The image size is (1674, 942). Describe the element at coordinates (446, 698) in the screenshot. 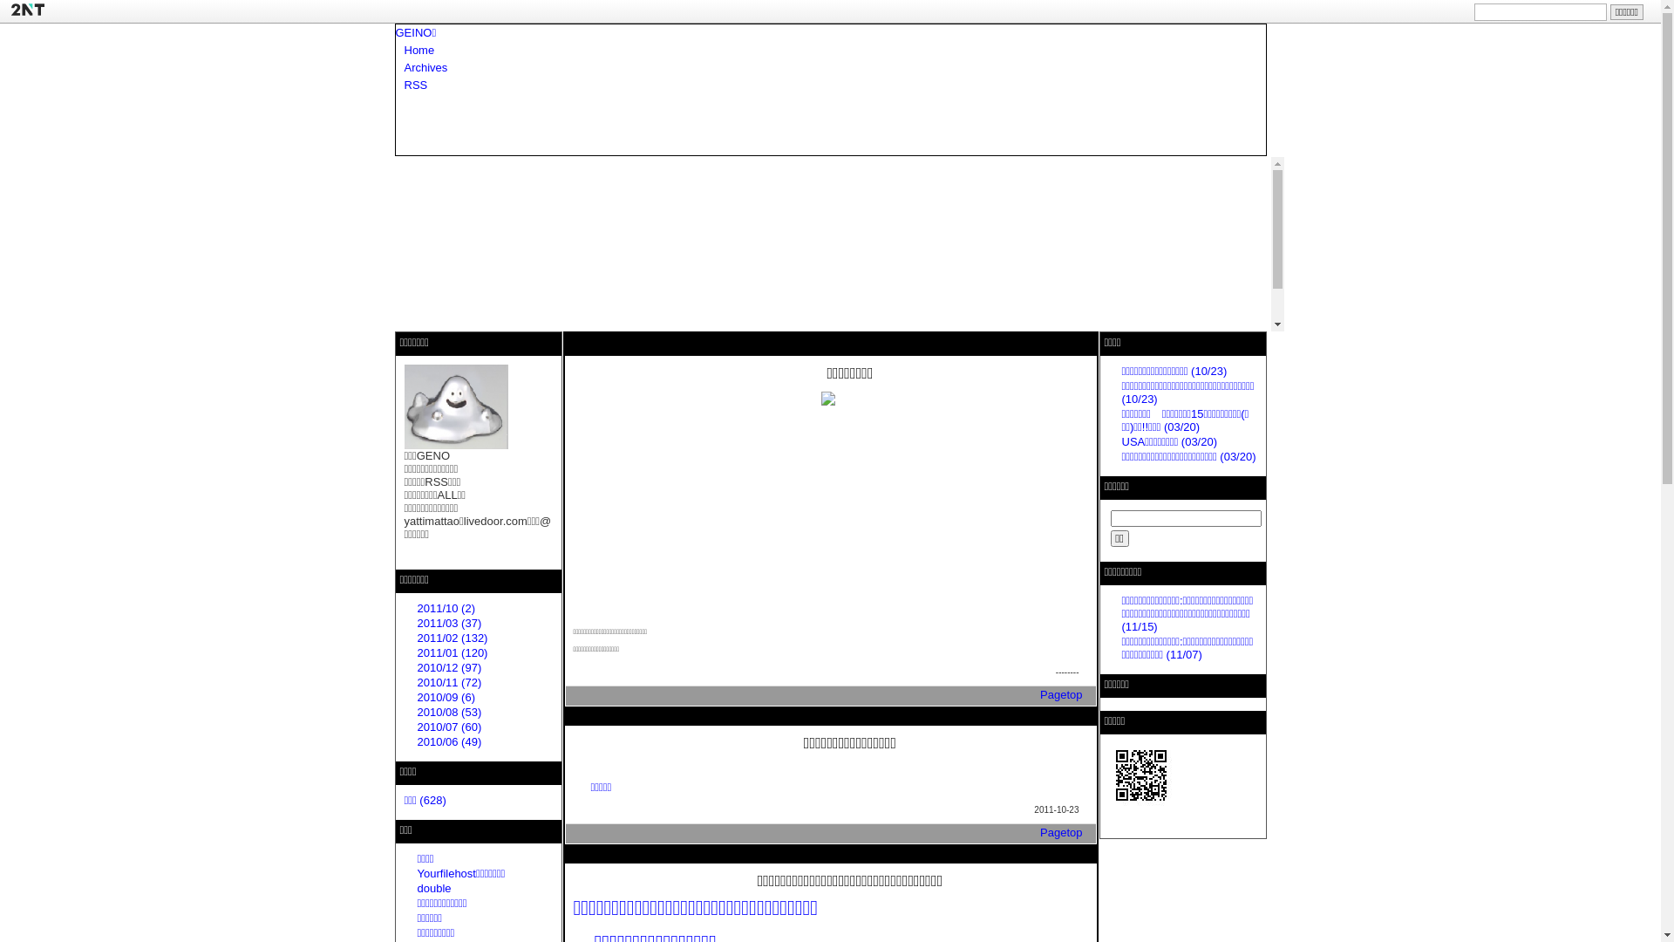

I see `2010/09 (6)` at that location.